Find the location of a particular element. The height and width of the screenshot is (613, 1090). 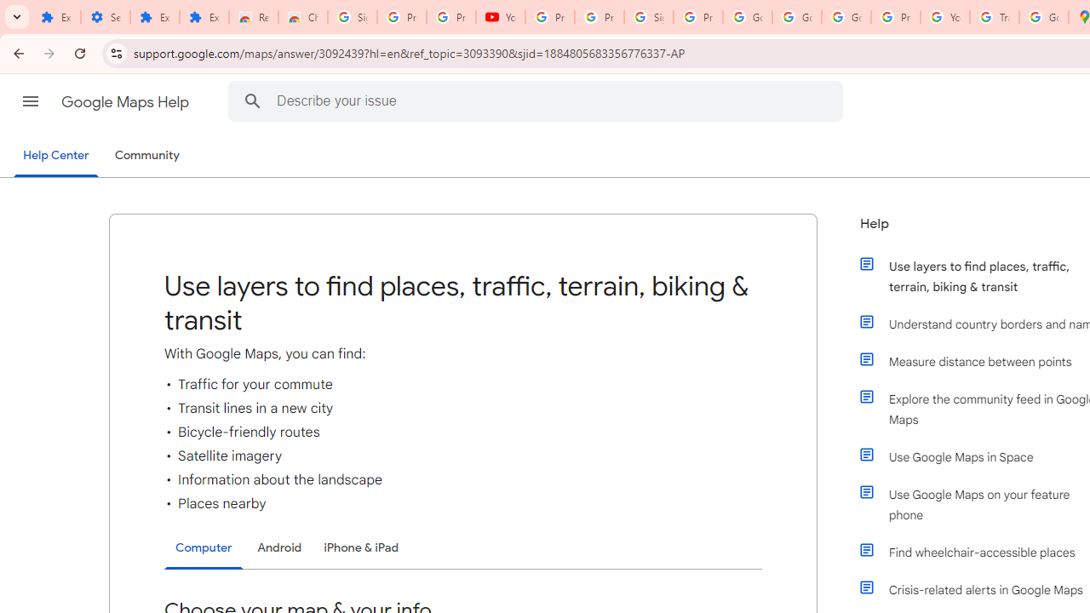

Main menu is located at coordinates (31, 101).